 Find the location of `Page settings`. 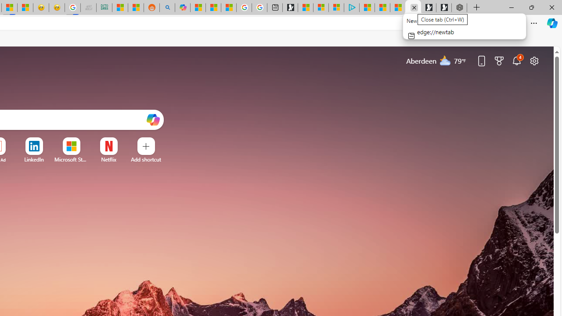

Page settings is located at coordinates (534, 61).